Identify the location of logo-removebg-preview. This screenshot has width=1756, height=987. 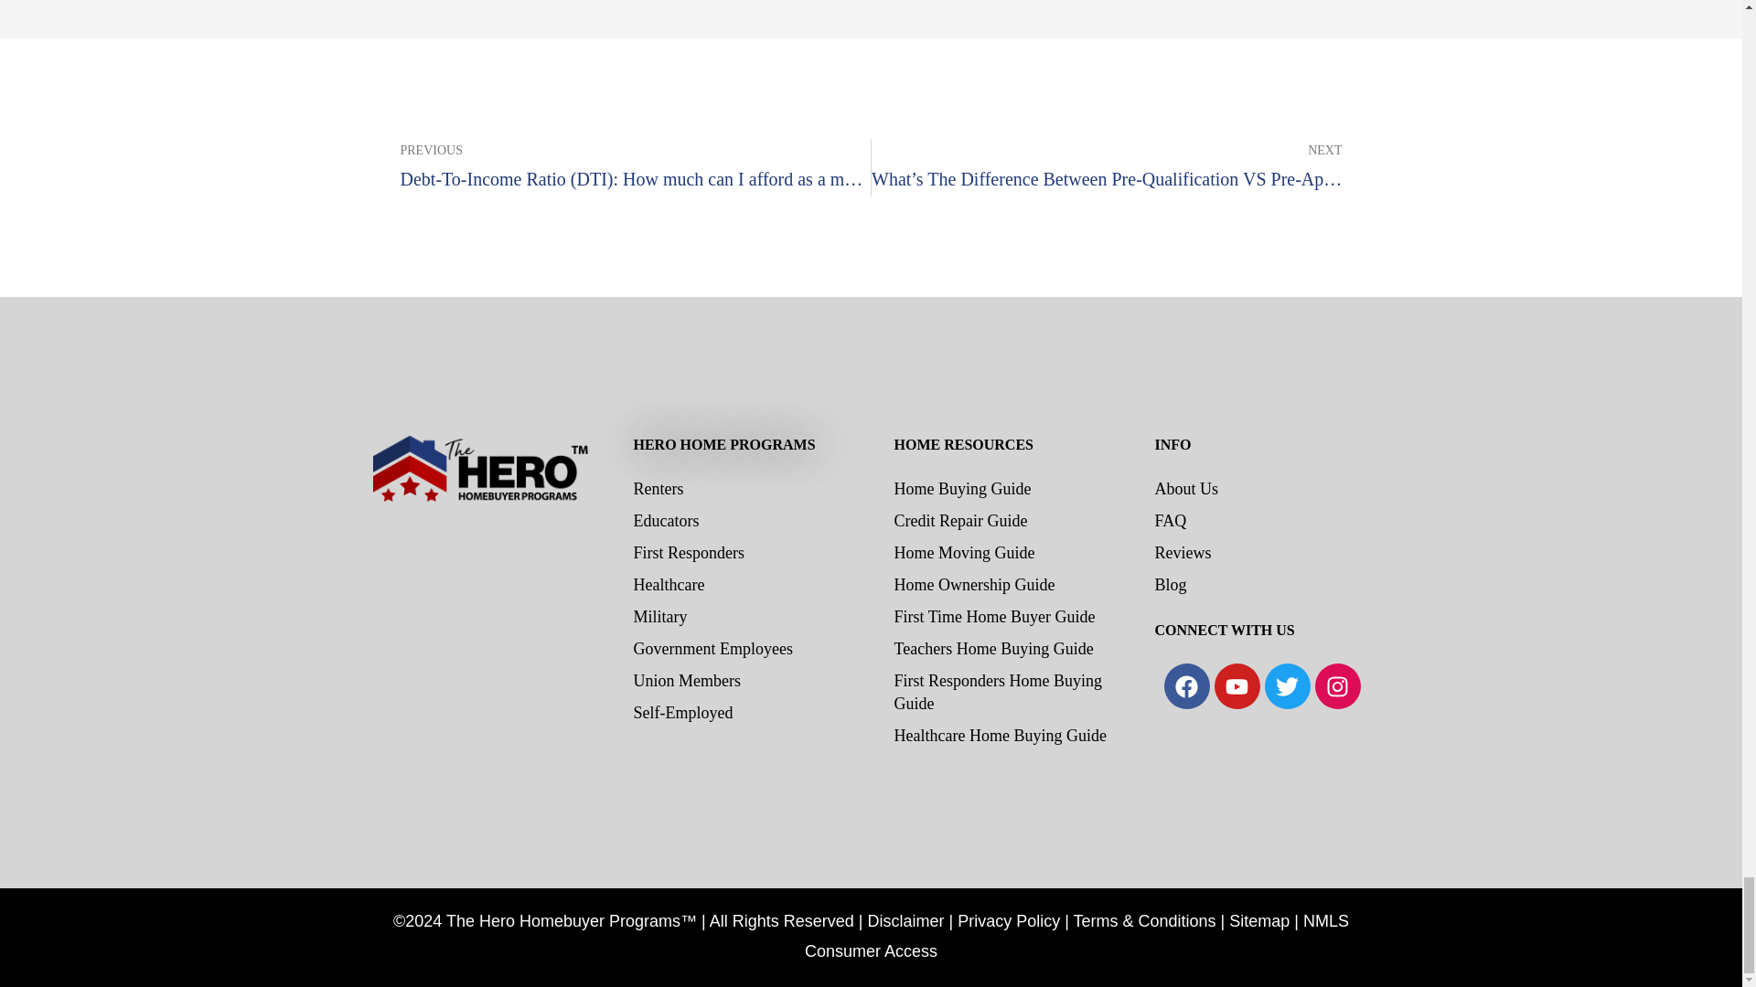
(479, 567).